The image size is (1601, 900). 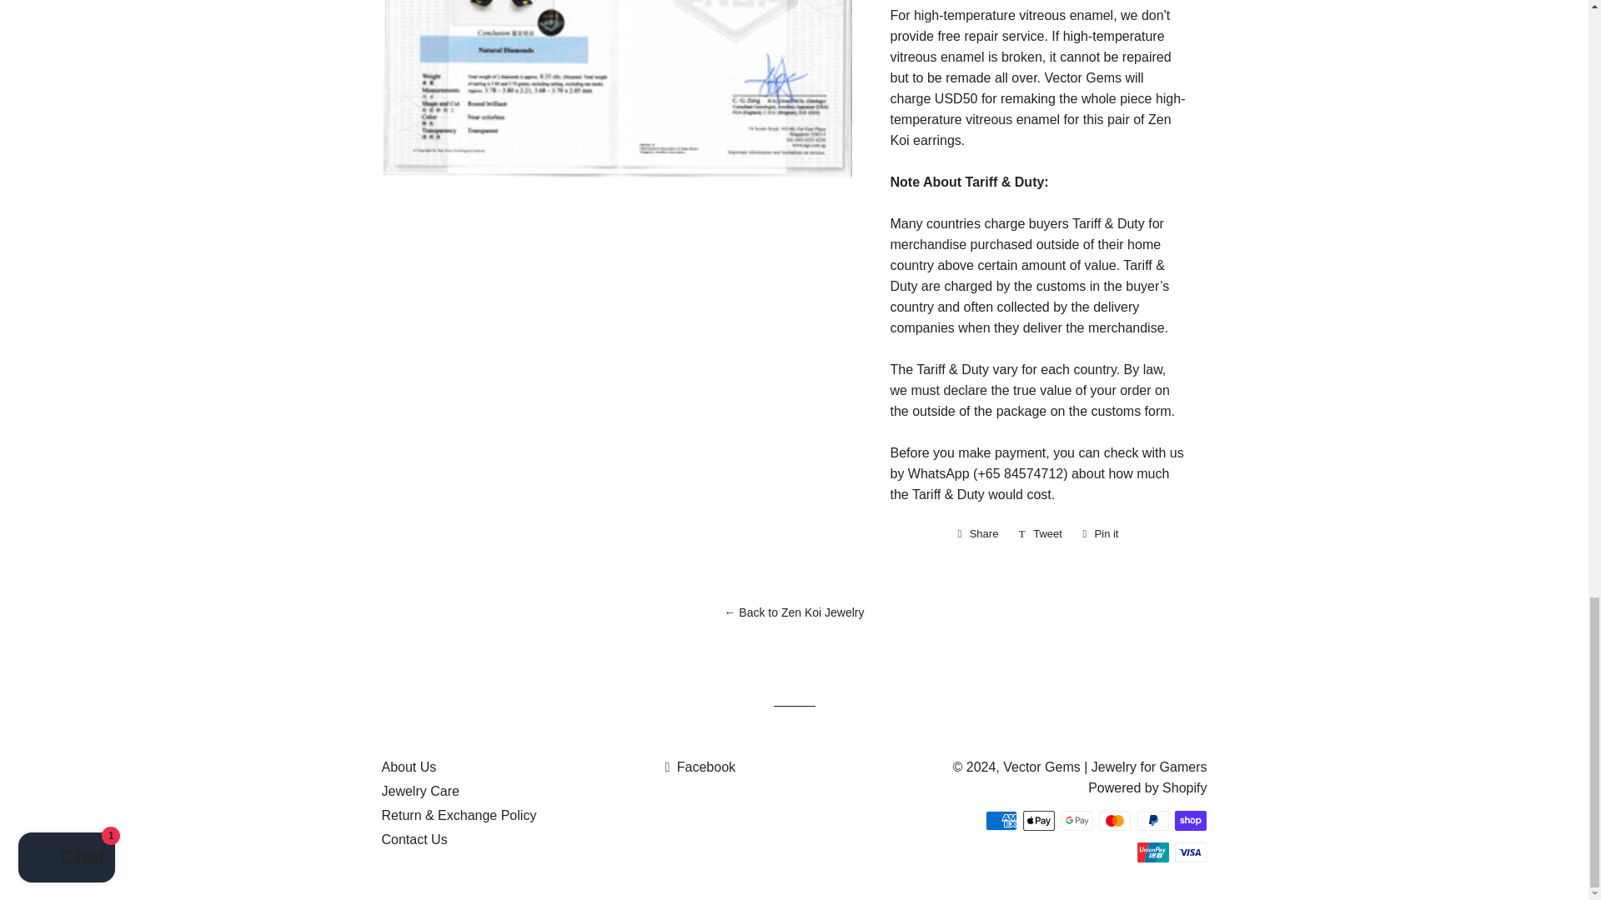 I want to click on PayPal, so click(x=1152, y=820).